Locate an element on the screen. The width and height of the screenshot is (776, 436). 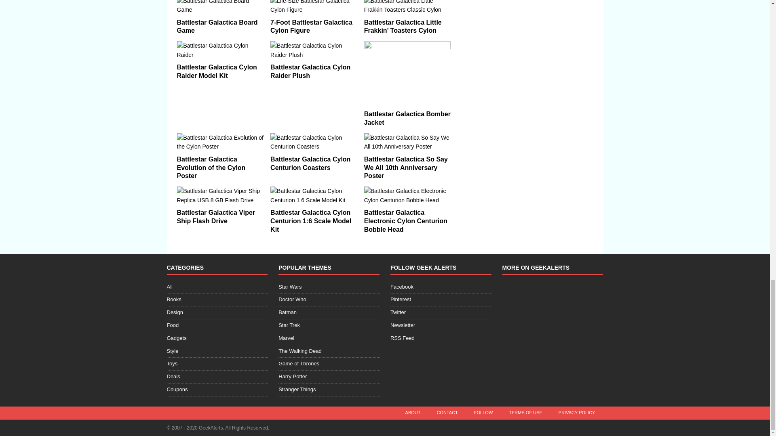
Battlestar Galactica Cylon Raider Model Kit is located at coordinates (217, 71).